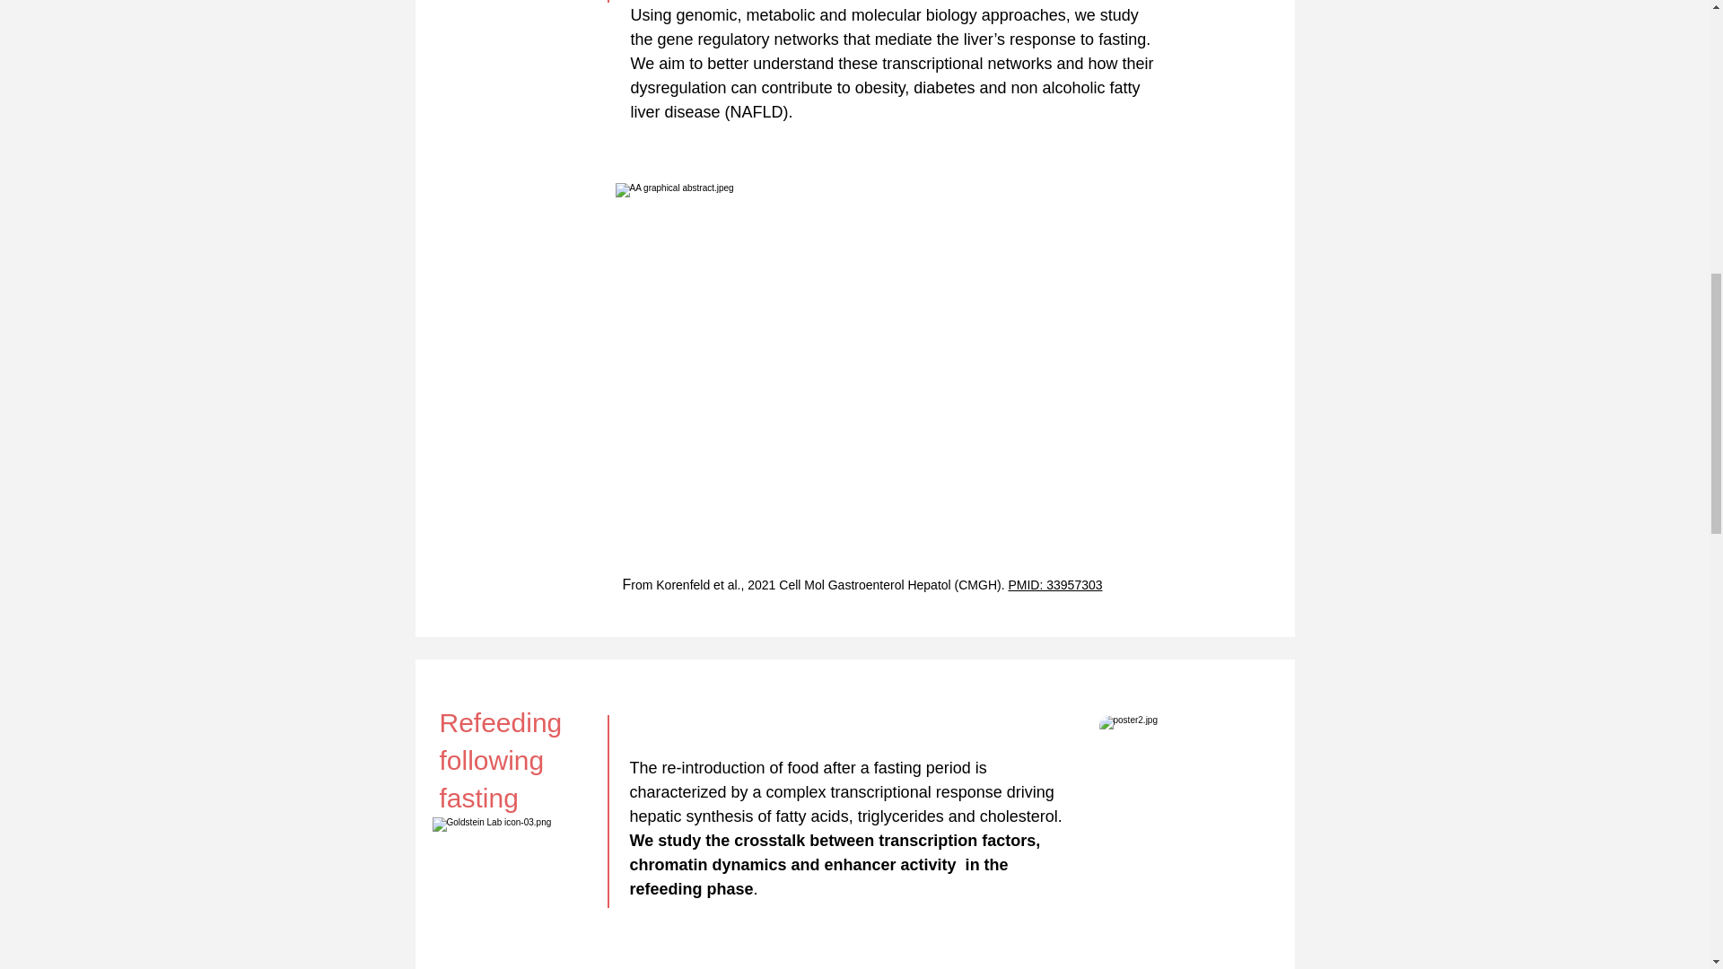 This screenshot has height=969, width=1723. I want to click on PMID: 33957303, so click(1055, 584).